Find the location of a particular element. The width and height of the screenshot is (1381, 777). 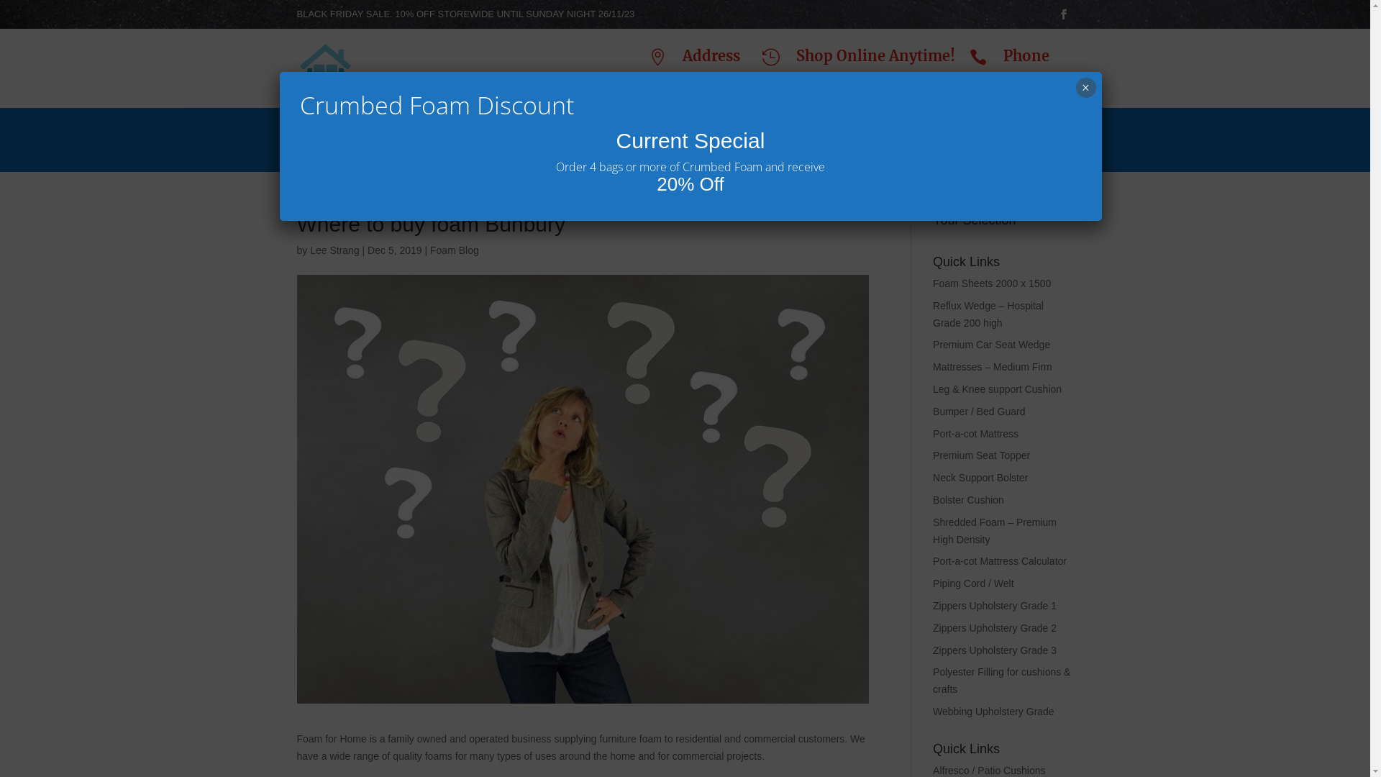

Shop is located at coordinates (958, 137).